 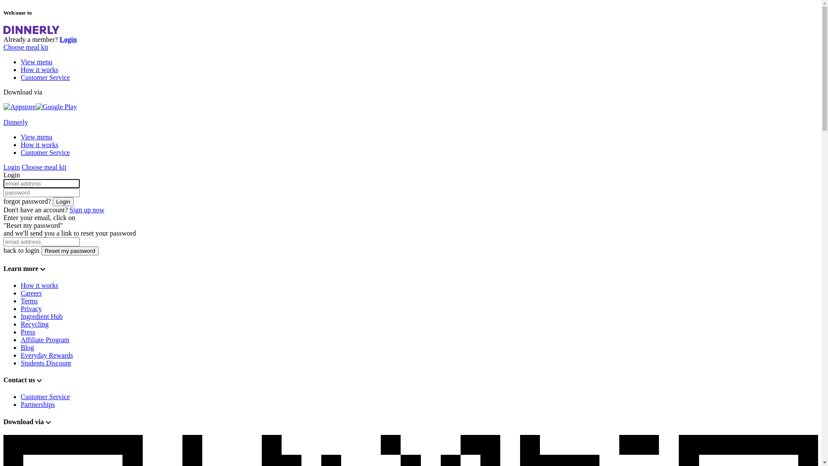 What do you see at coordinates (31, 309) in the screenshot?
I see `Privacy` at bounding box center [31, 309].